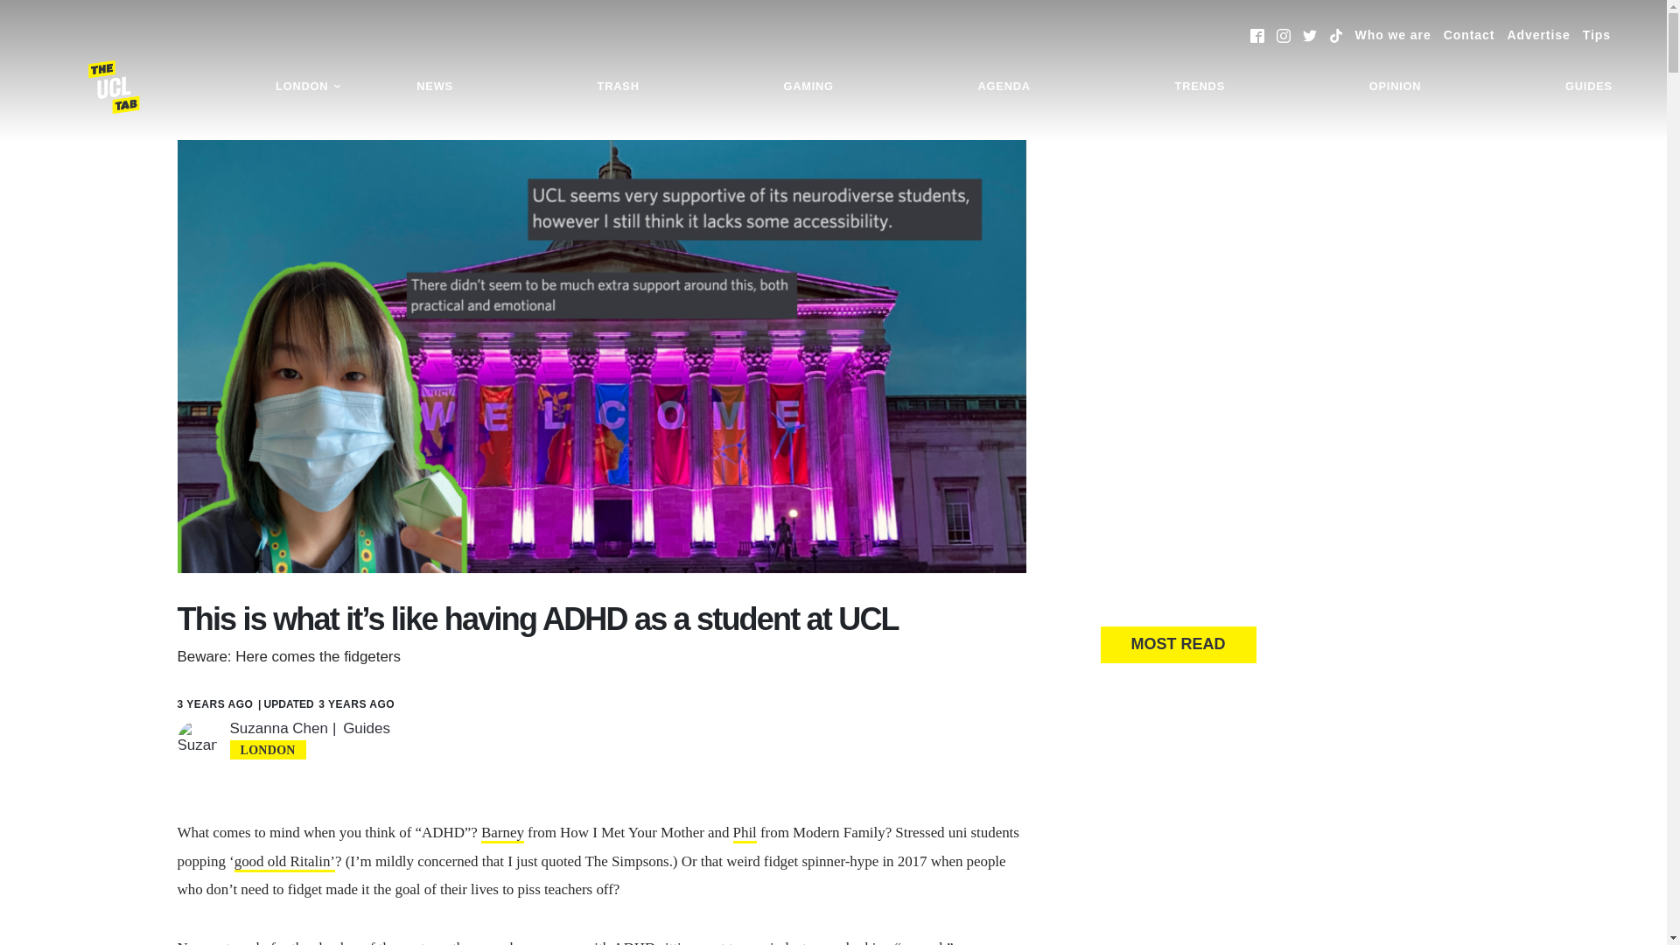 This screenshot has height=945, width=1680. What do you see at coordinates (1596, 35) in the screenshot?
I see `Tips` at bounding box center [1596, 35].